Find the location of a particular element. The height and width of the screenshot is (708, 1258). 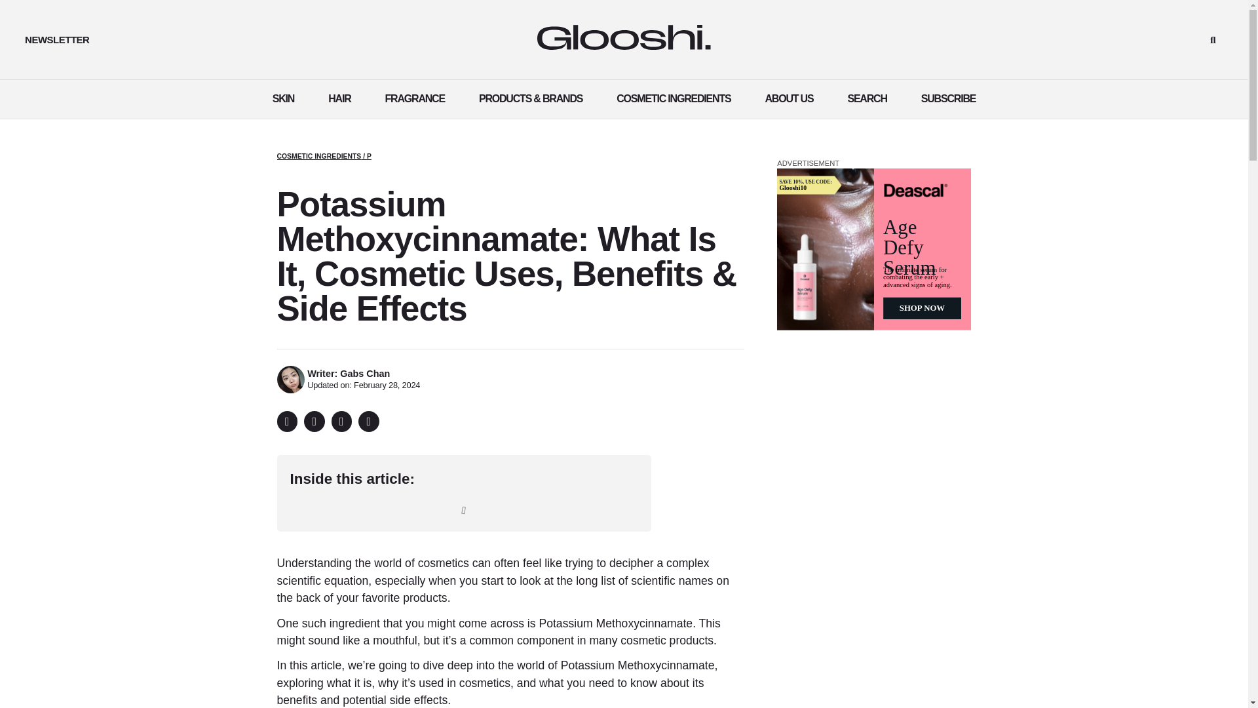

HAIR is located at coordinates (339, 98).